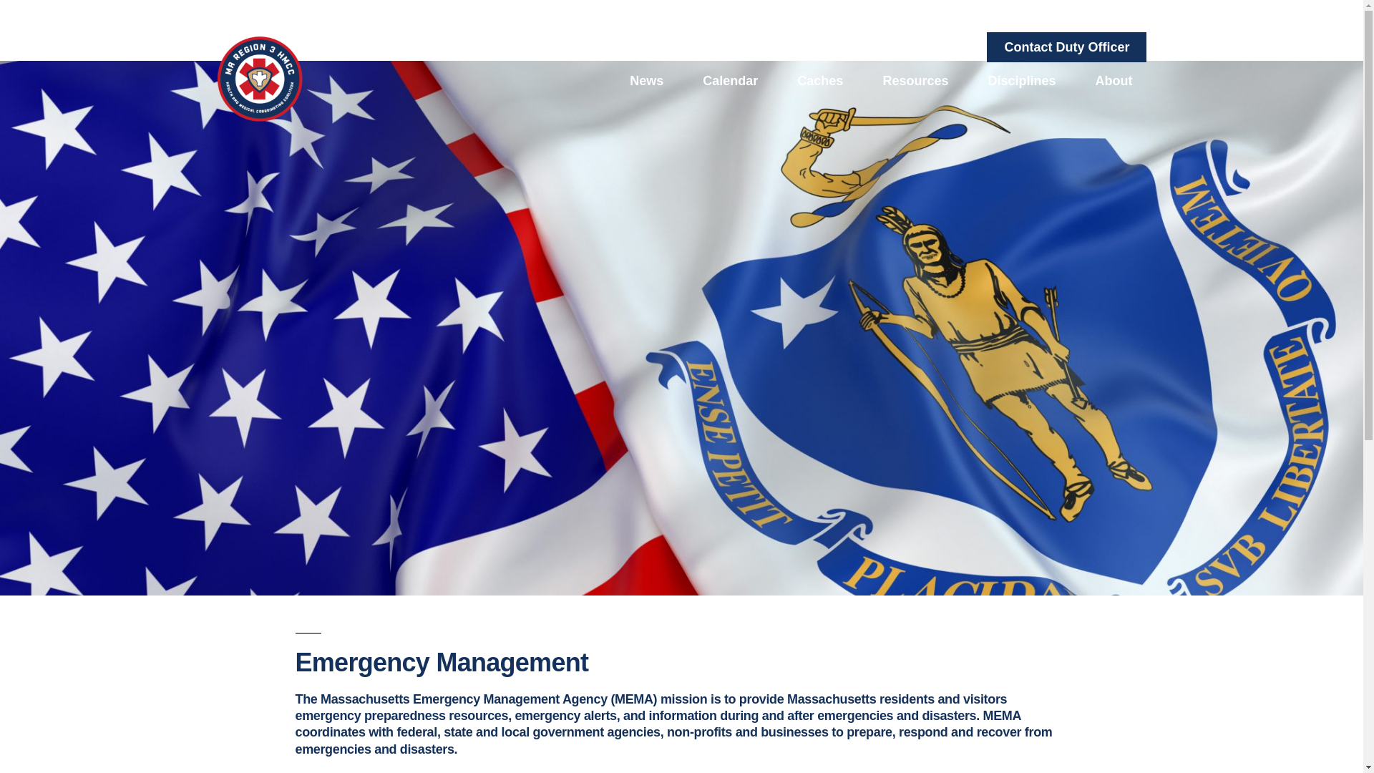 Image resolution: width=1374 pixels, height=773 pixels. Describe the element at coordinates (915, 80) in the screenshot. I see `Resources` at that location.